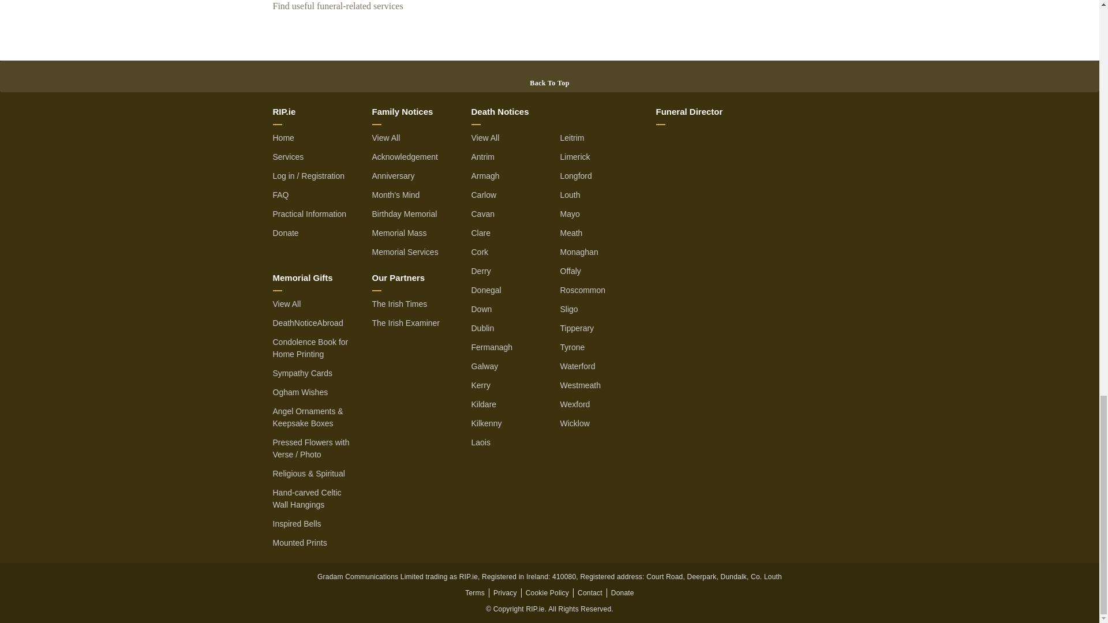 This screenshot has width=1108, height=623. What do you see at coordinates (288, 156) in the screenshot?
I see `Services` at bounding box center [288, 156].